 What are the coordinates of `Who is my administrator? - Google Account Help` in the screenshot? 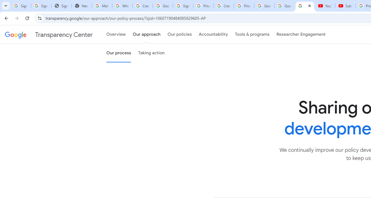 It's located at (122, 6).